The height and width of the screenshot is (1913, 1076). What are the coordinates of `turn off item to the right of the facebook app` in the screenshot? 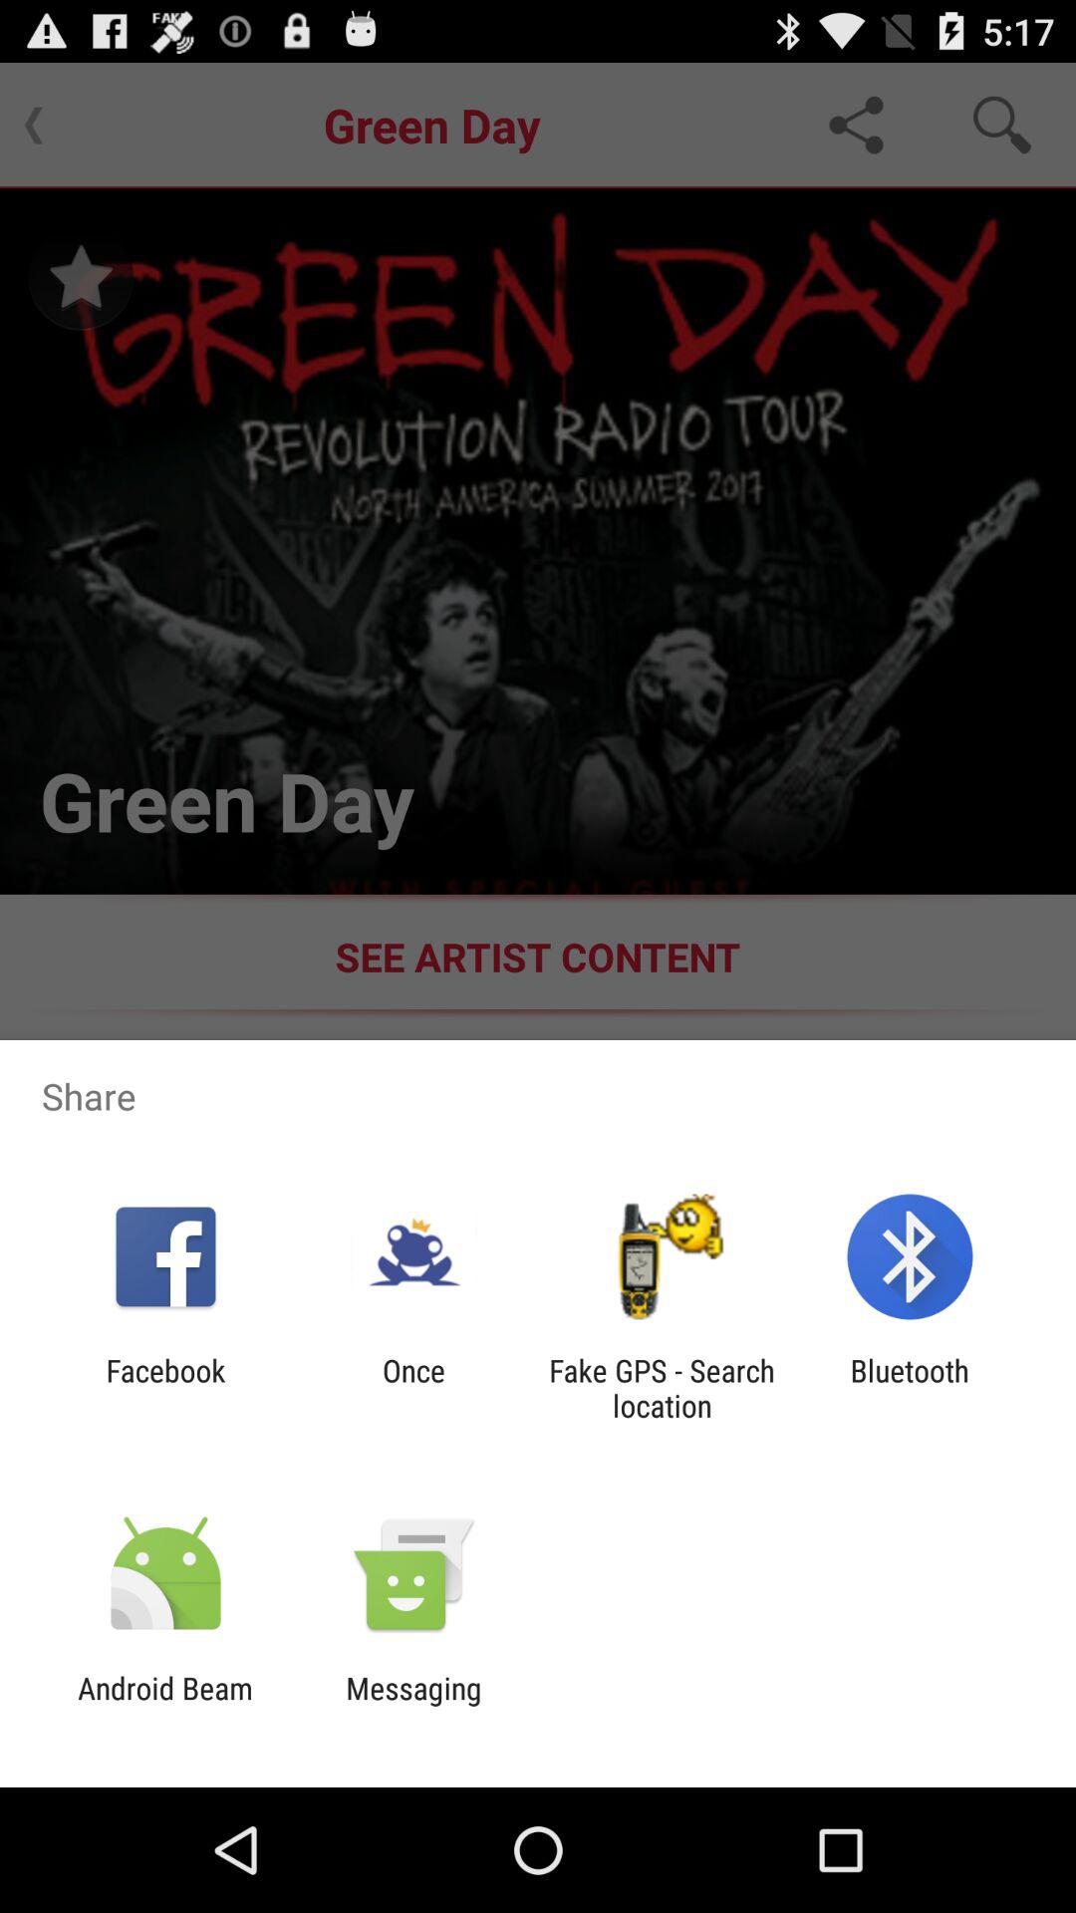 It's located at (414, 1388).